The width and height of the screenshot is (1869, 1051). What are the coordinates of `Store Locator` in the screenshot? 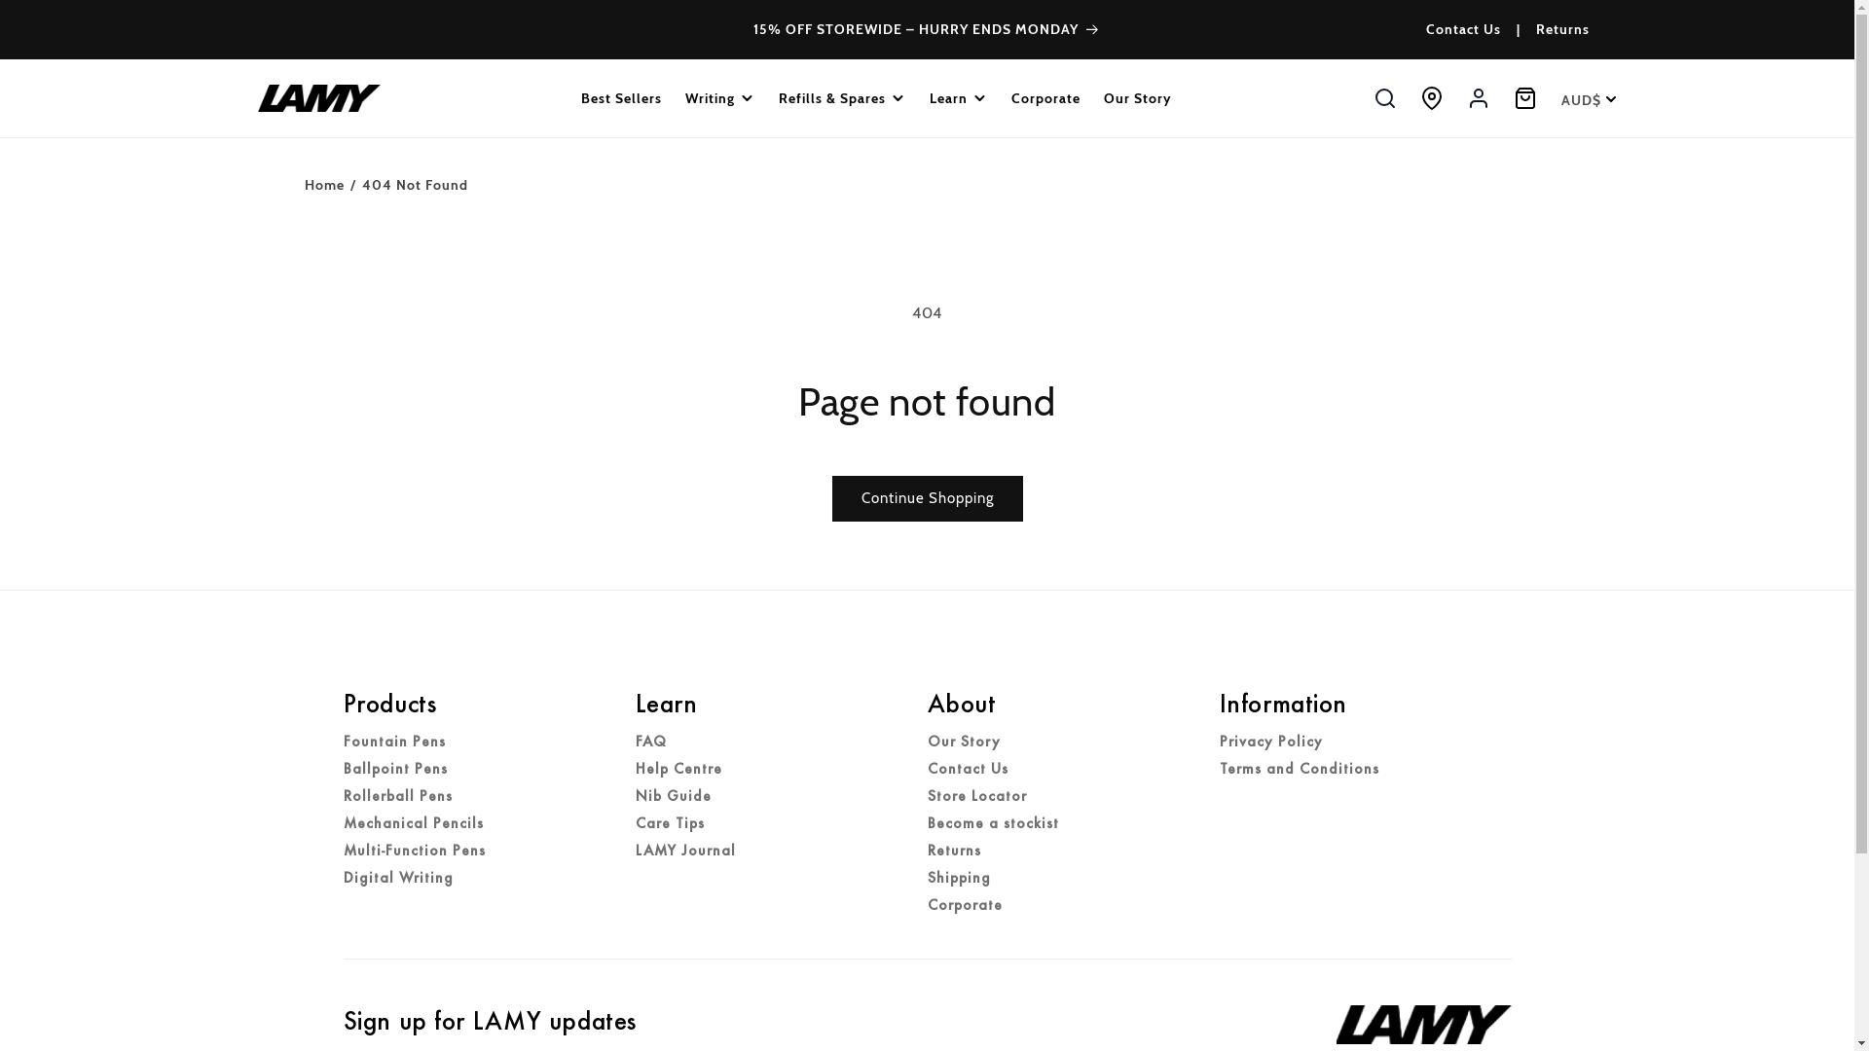 It's located at (976, 796).